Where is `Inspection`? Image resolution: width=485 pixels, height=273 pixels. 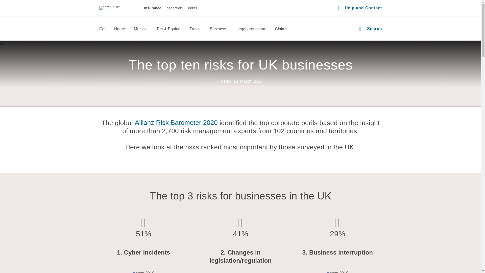
Inspection is located at coordinates (174, 8).